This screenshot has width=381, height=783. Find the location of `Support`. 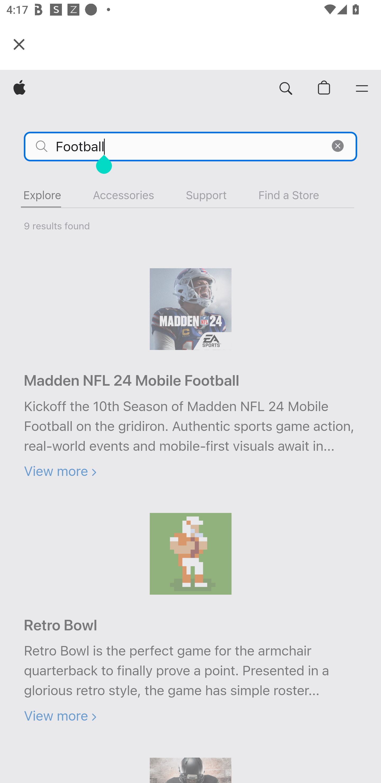

Support is located at coordinates (206, 195).